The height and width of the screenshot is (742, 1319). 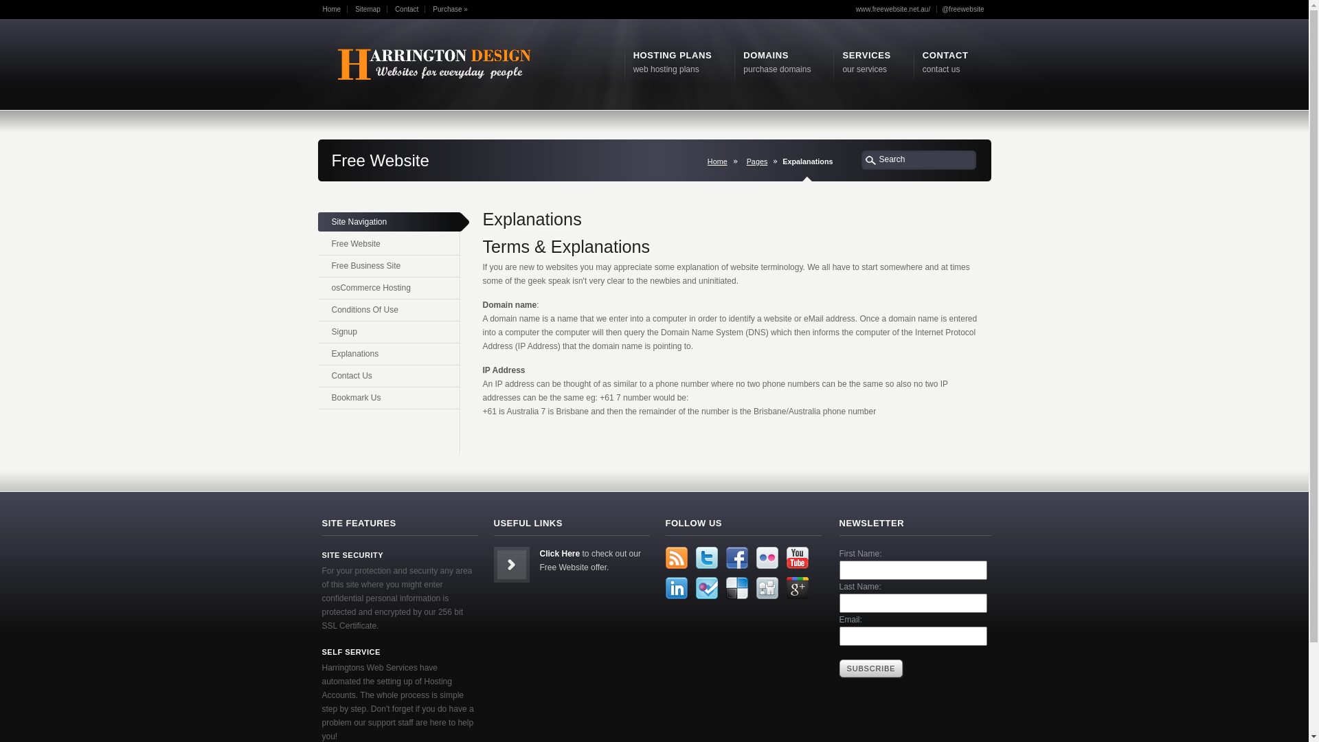 I want to click on Digg, so click(x=767, y=588).